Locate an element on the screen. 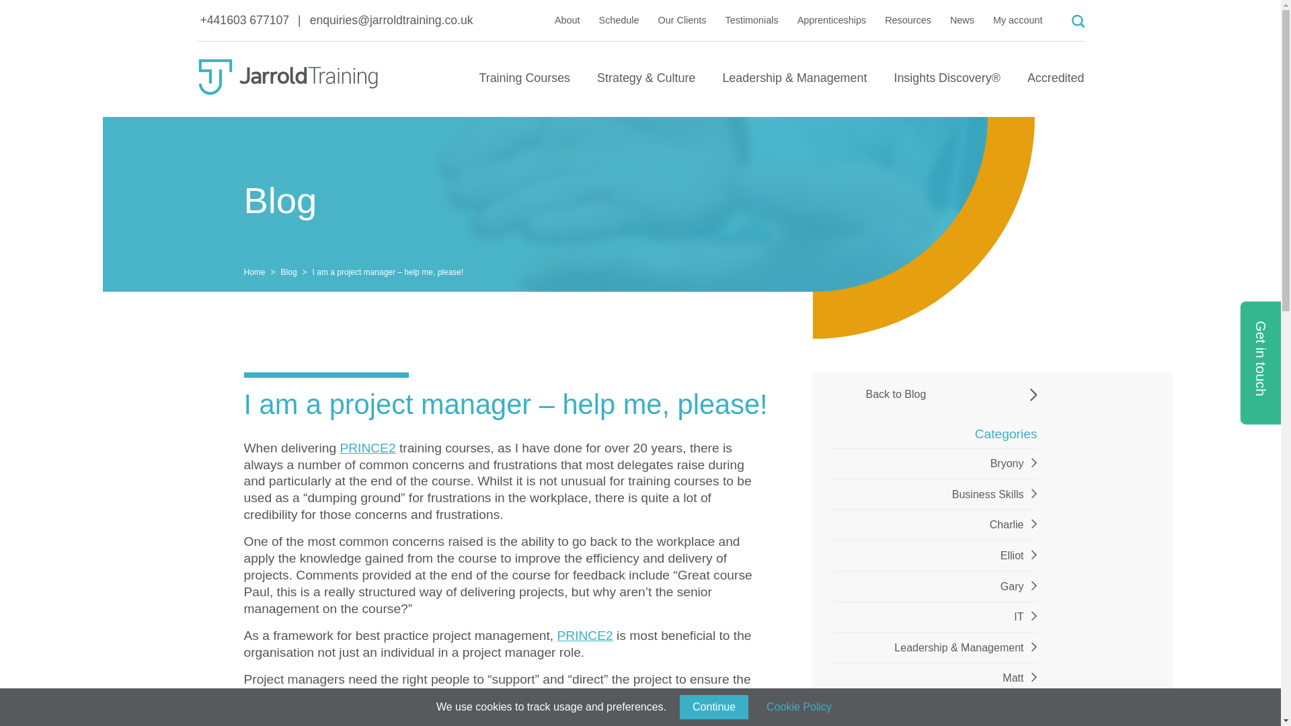 This screenshot has width=1291, height=726. Continue is located at coordinates (714, 707).